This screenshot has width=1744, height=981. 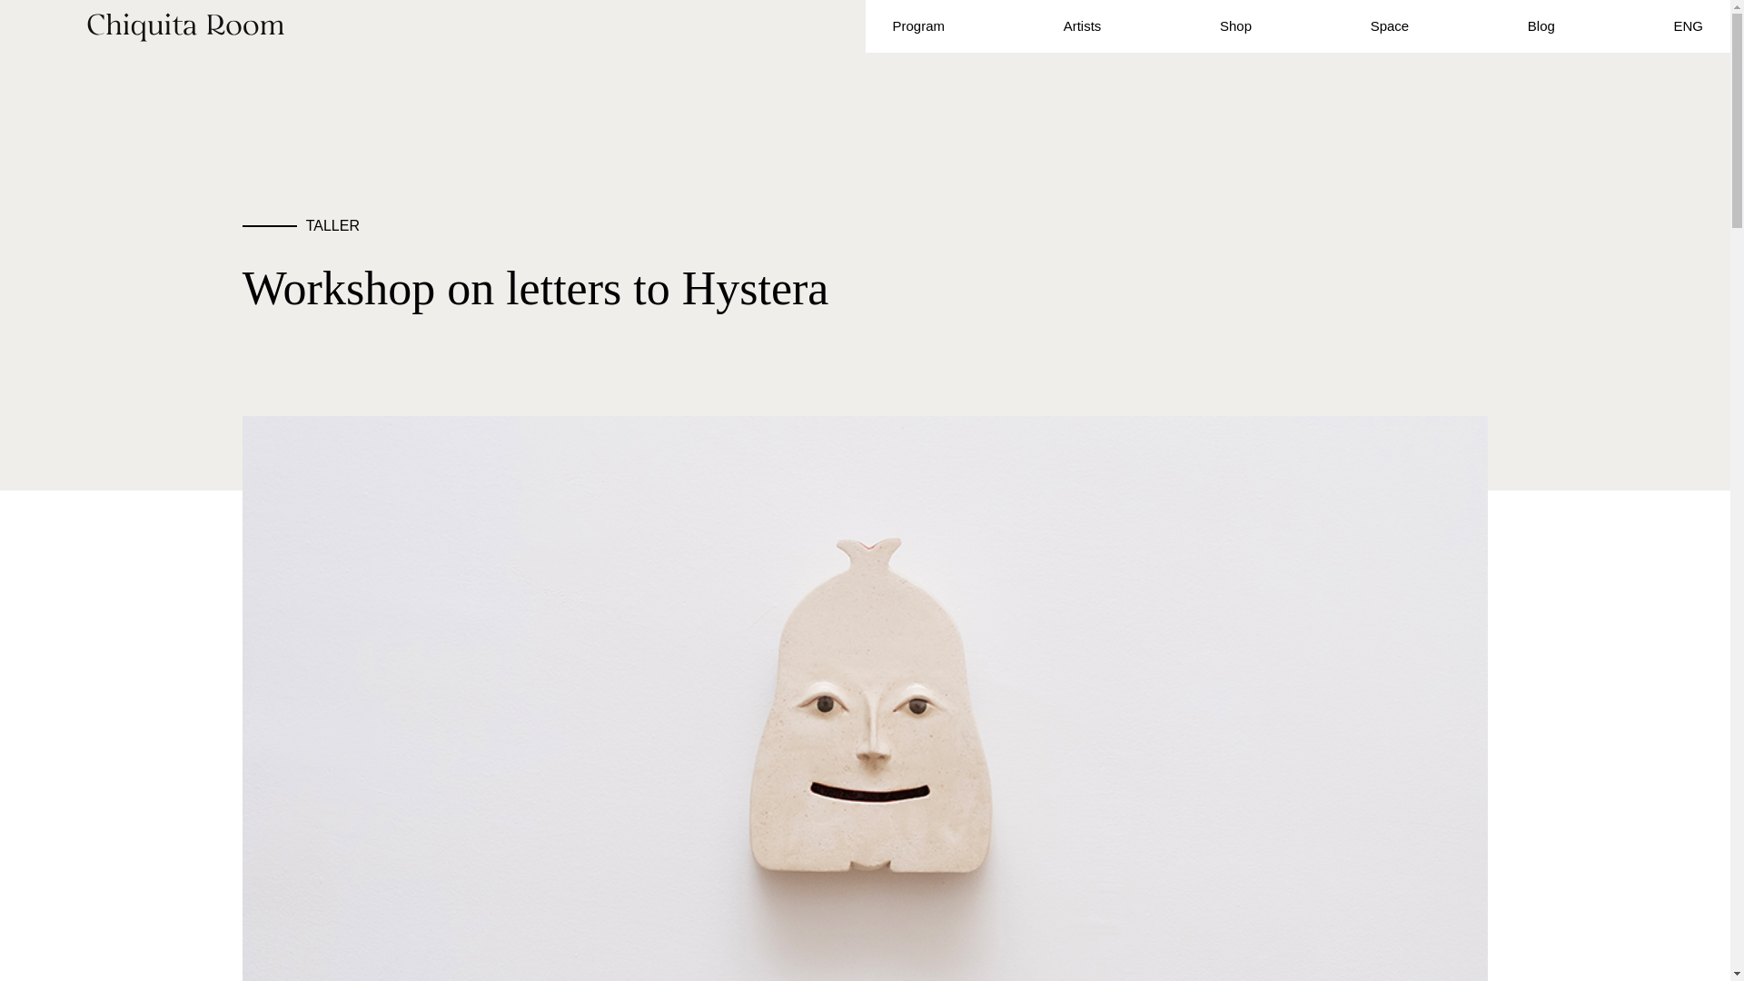 What do you see at coordinates (1688, 25) in the screenshot?
I see `ENG` at bounding box center [1688, 25].